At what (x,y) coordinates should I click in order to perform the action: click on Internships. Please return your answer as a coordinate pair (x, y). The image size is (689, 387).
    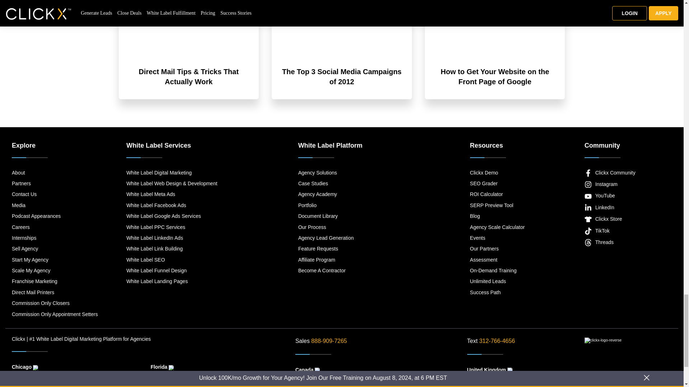
    Looking at the image, I should click on (55, 238).